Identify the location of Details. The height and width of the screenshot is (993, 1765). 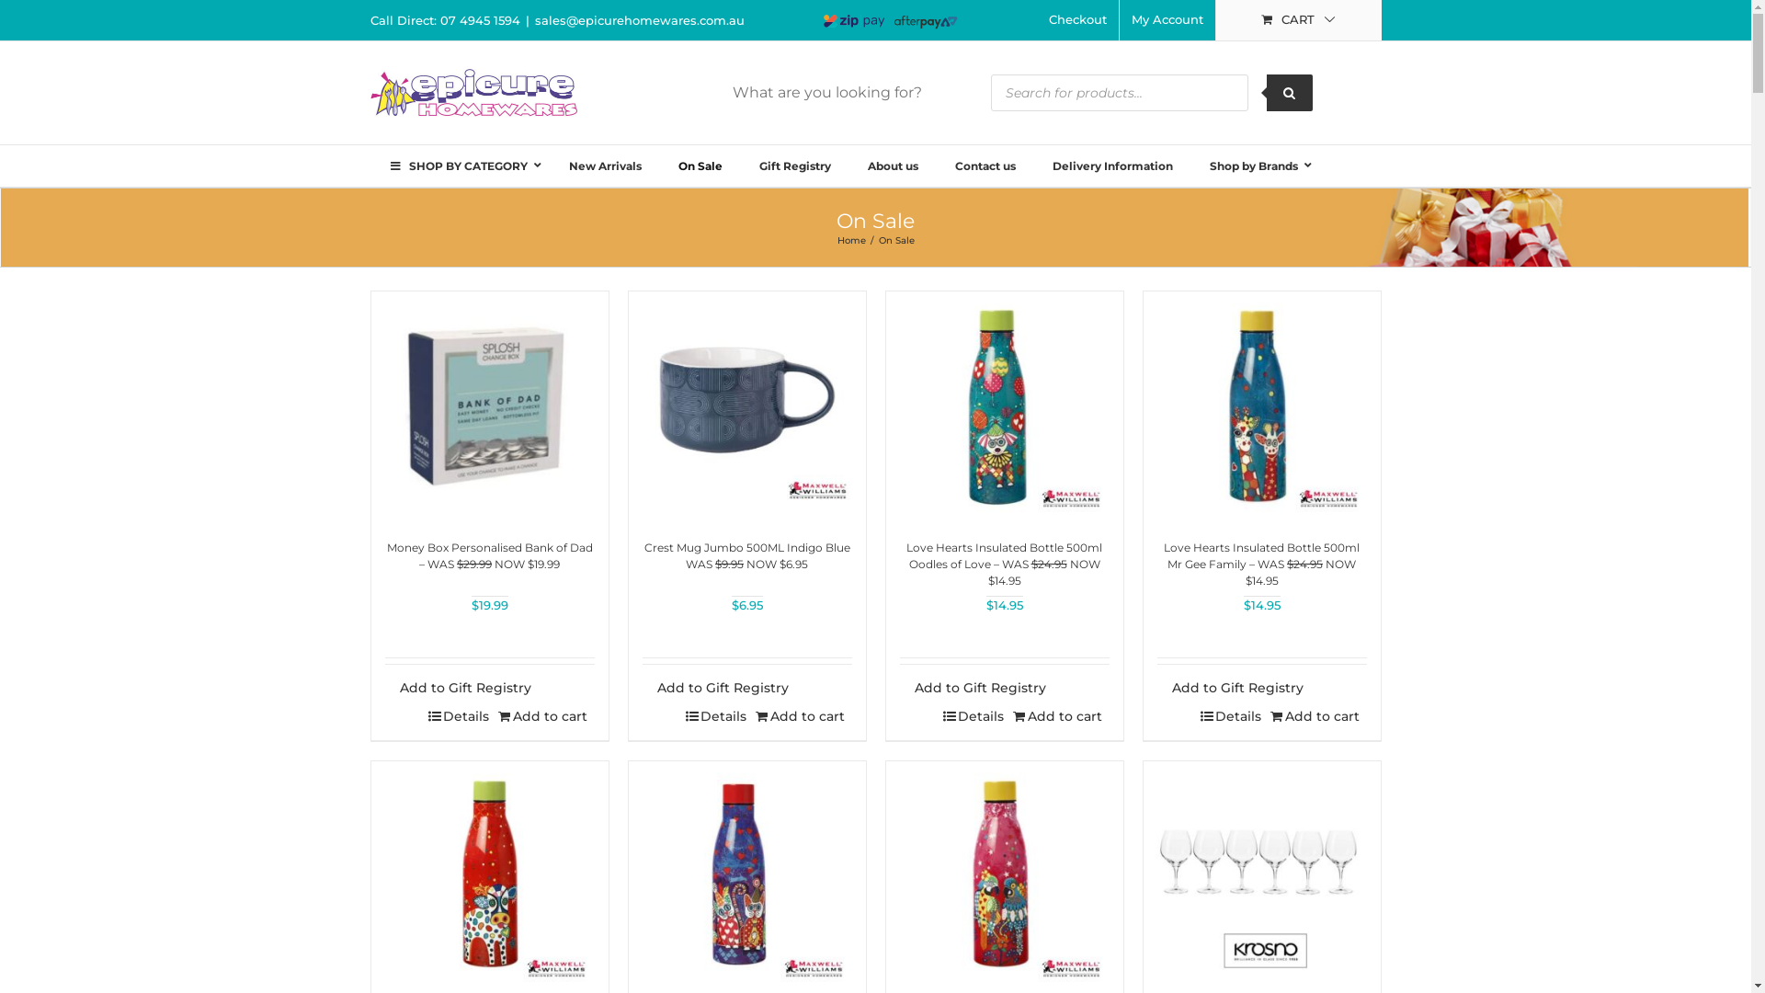
(470, 717).